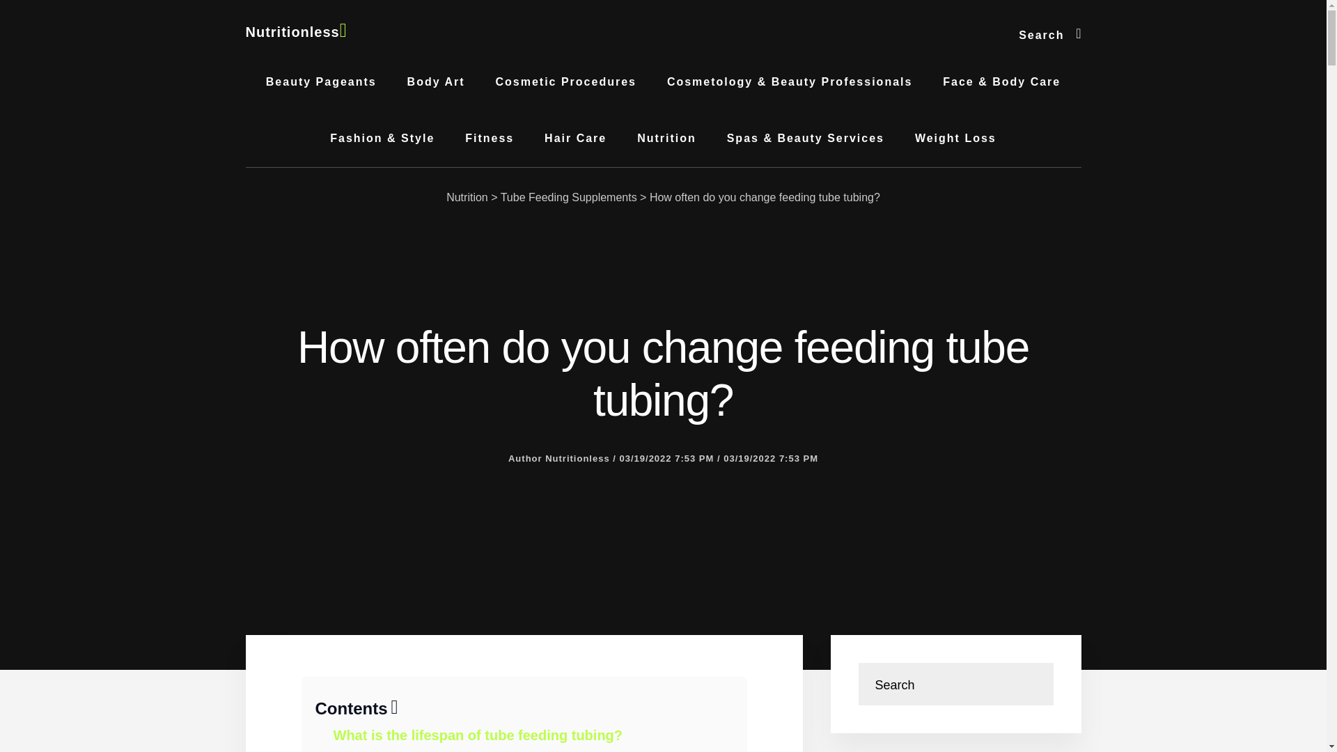 This screenshot has height=752, width=1337. What do you see at coordinates (321, 82) in the screenshot?
I see `Beauty Pageants` at bounding box center [321, 82].